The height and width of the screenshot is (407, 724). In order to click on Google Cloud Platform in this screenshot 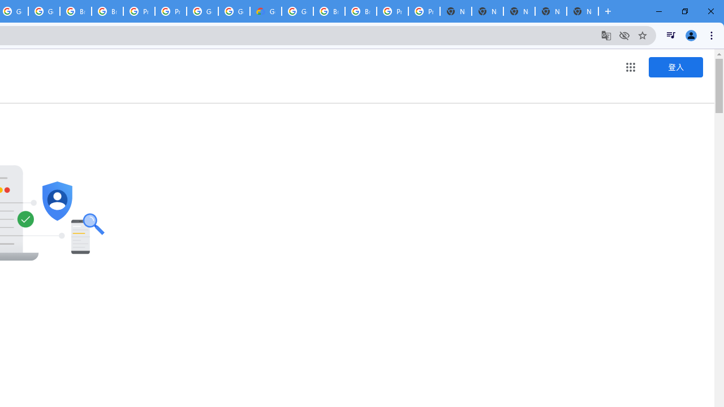, I will do `click(234, 11)`.